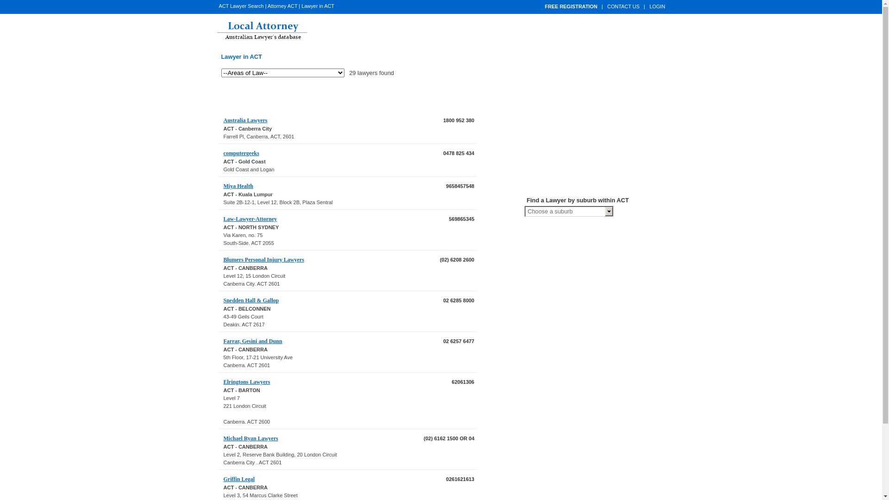 The width and height of the screenshot is (889, 500). I want to click on Australia Lawyers, so click(245, 120).